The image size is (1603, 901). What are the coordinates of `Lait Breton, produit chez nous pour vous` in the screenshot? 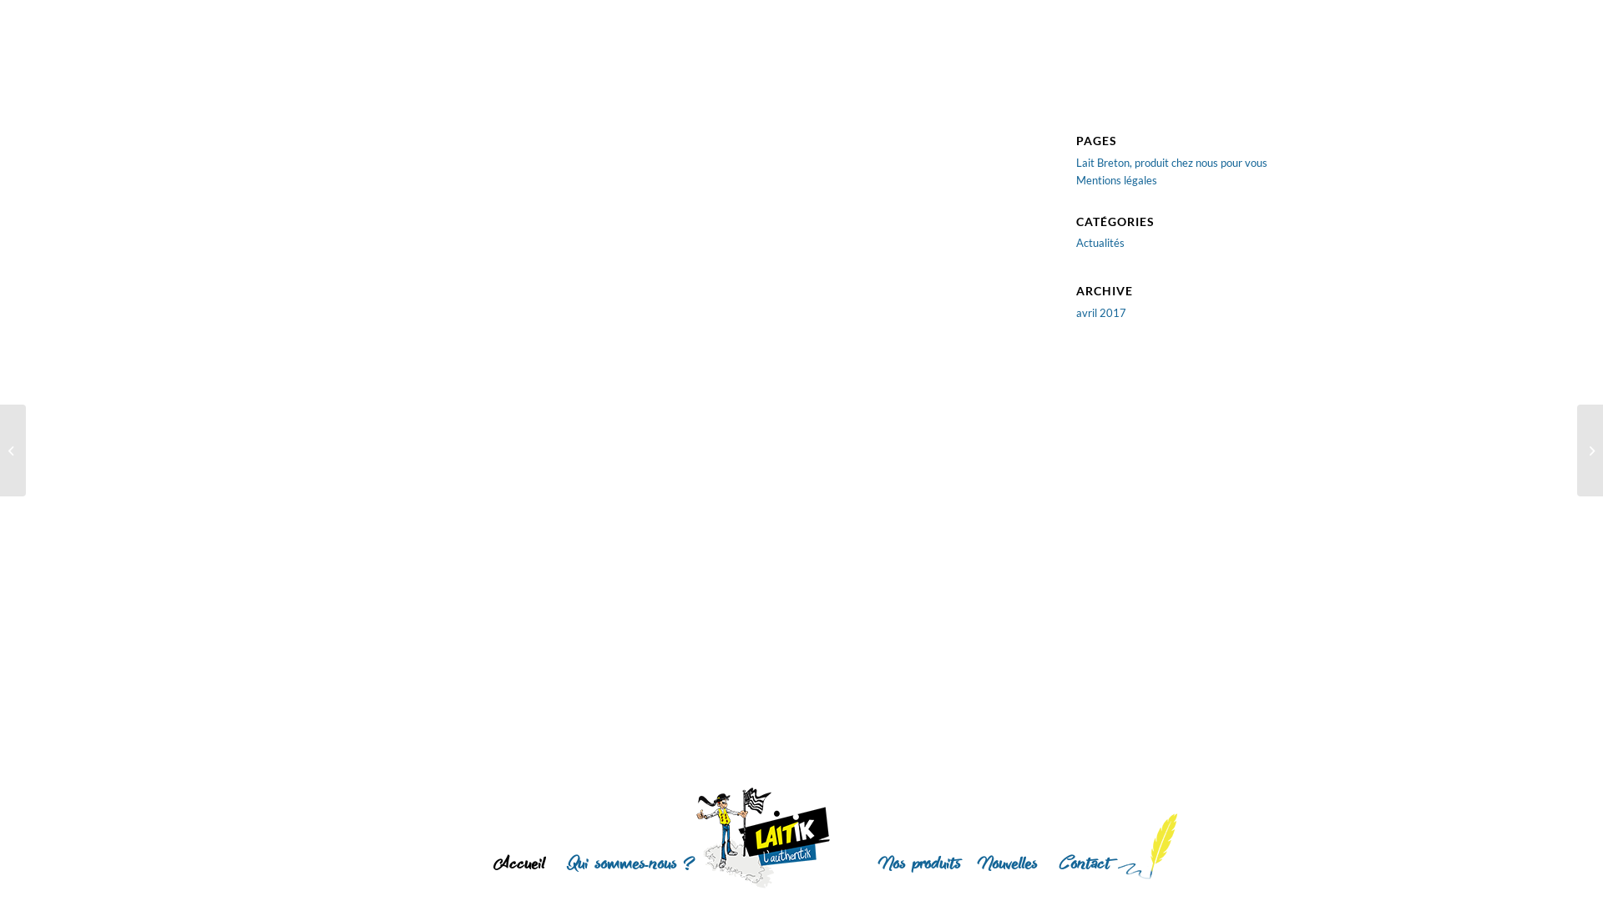 It's located at (1172, 162).